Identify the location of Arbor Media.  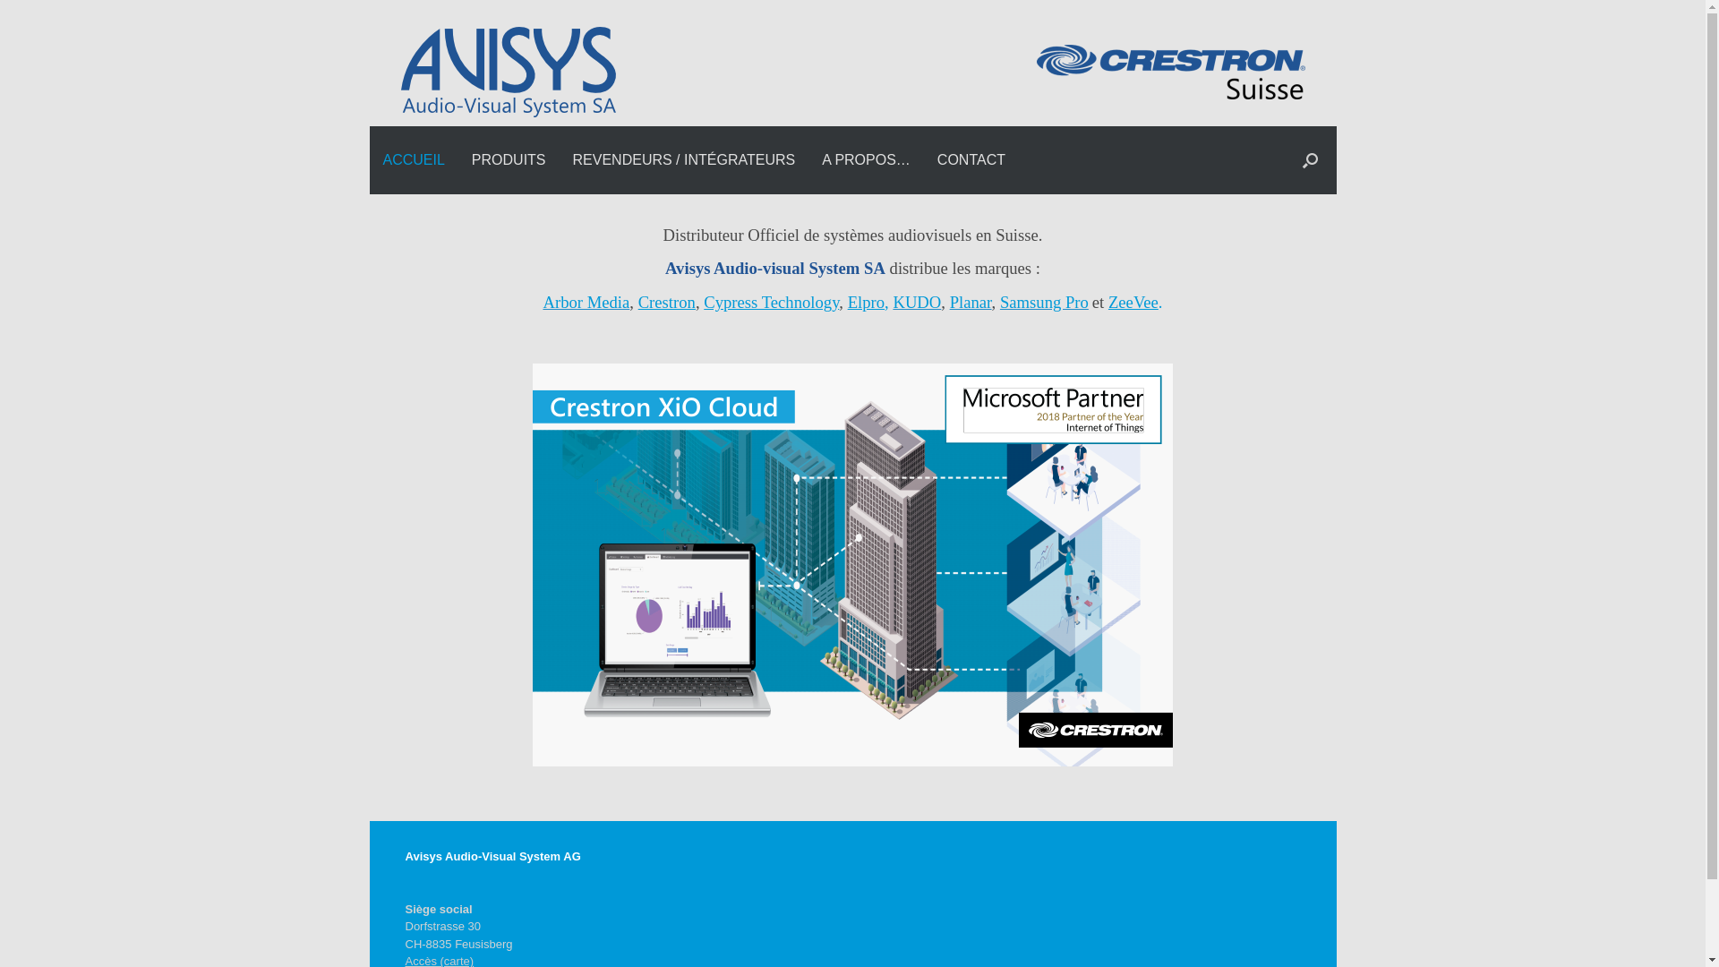
(586, 303).